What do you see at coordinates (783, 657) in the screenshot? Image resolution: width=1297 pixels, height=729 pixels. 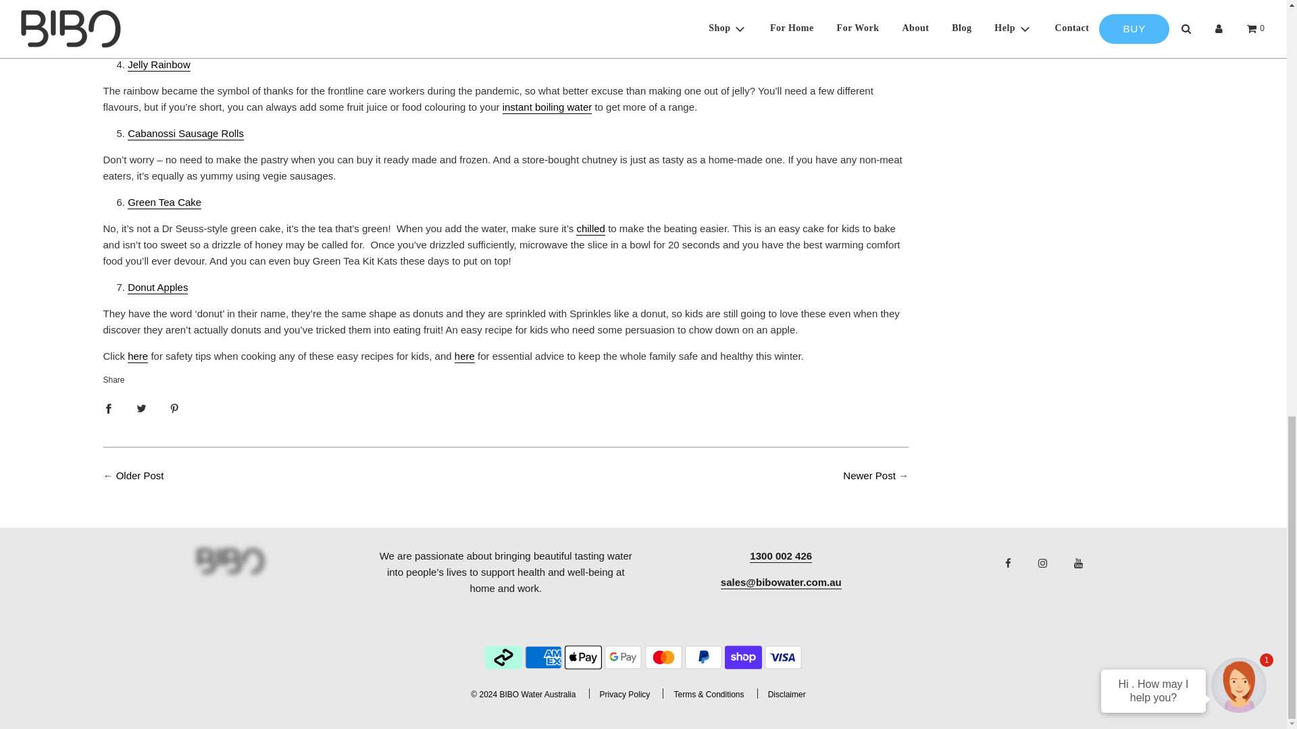 I see `Visa` at bounding box center [783, 657].